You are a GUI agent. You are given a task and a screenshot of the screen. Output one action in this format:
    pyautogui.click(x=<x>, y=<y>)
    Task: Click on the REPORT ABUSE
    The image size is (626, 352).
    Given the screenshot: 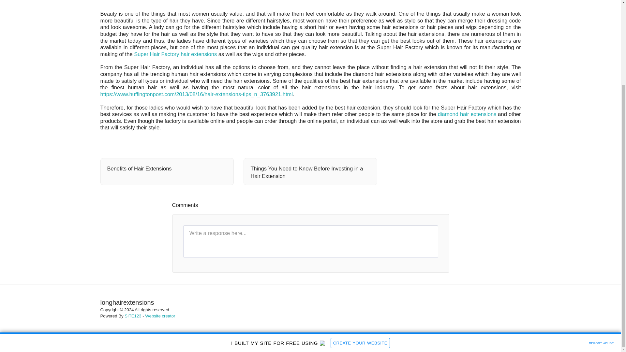 What is the action you would take?
    pyautogui.click(x=601, y=235)
    